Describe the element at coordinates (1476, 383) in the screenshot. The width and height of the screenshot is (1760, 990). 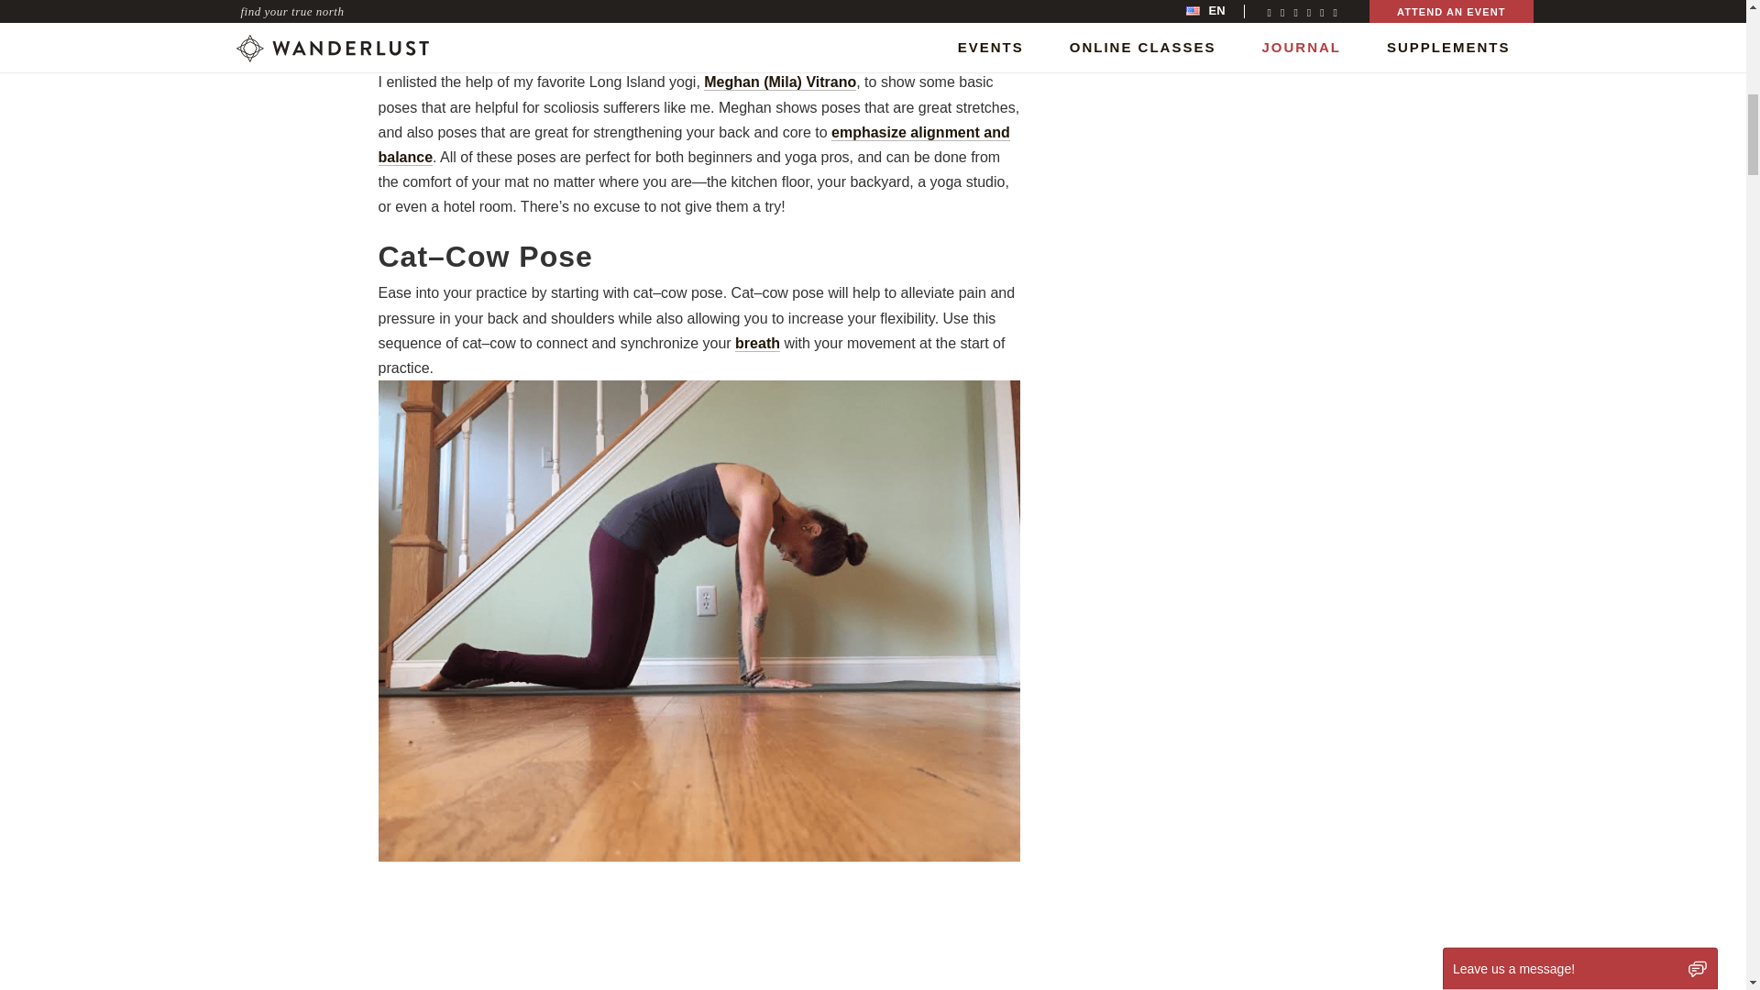
I see `Next` at that location.